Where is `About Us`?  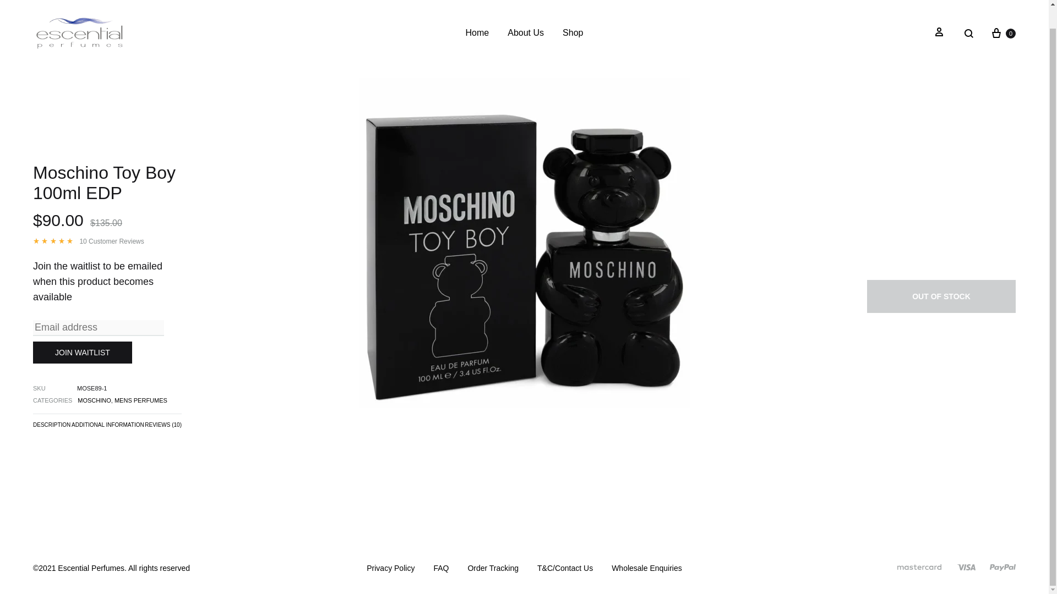
About Us is located at coordinates (525, 33).